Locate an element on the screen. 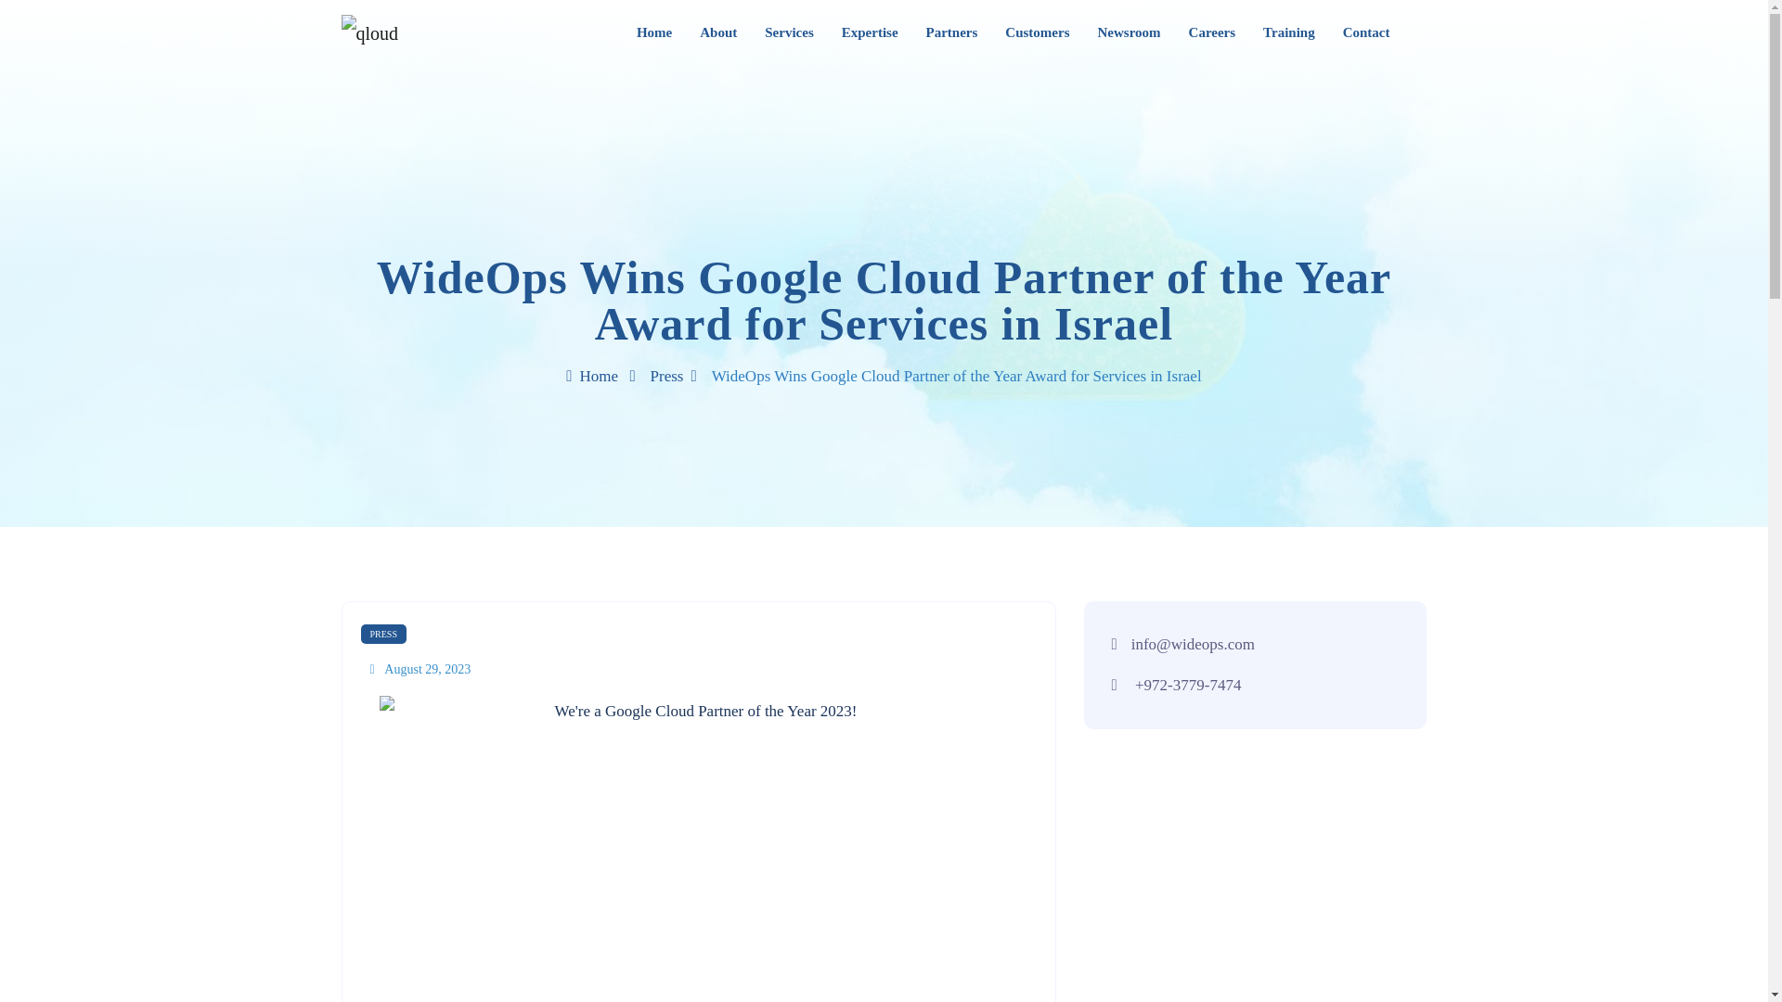 This screenshot has width=1782, height=1002. Customers is located at coordinates (1037, 32).